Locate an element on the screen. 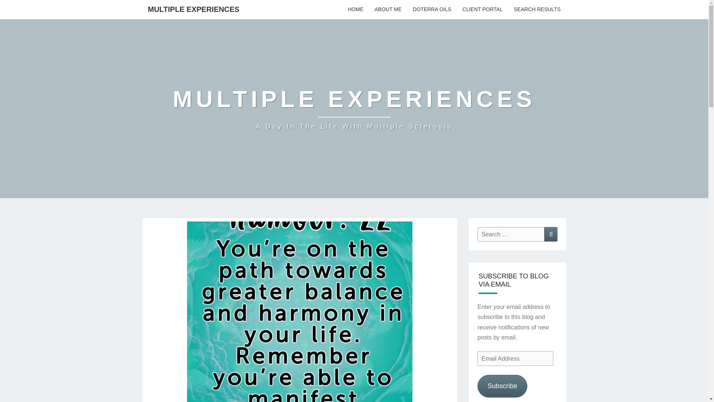  ABOUT ME is located at coordinates (388, 10).